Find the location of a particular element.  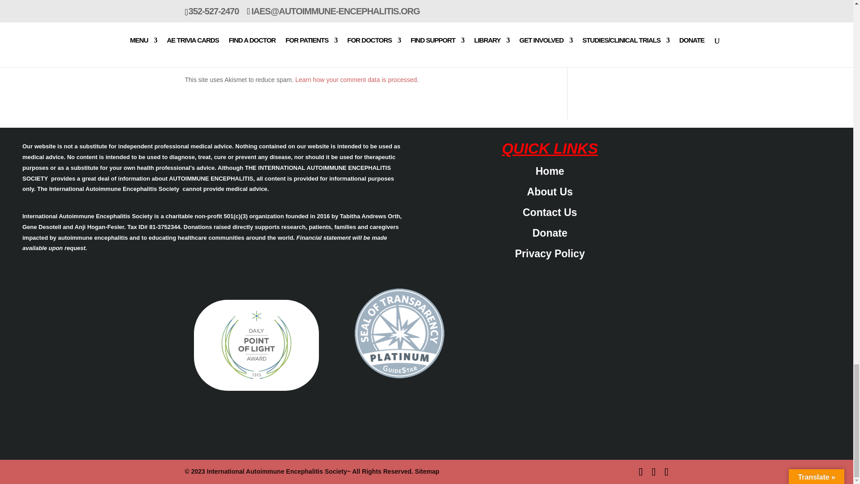

Tabitha Orth is located at coordinates (256, 345).